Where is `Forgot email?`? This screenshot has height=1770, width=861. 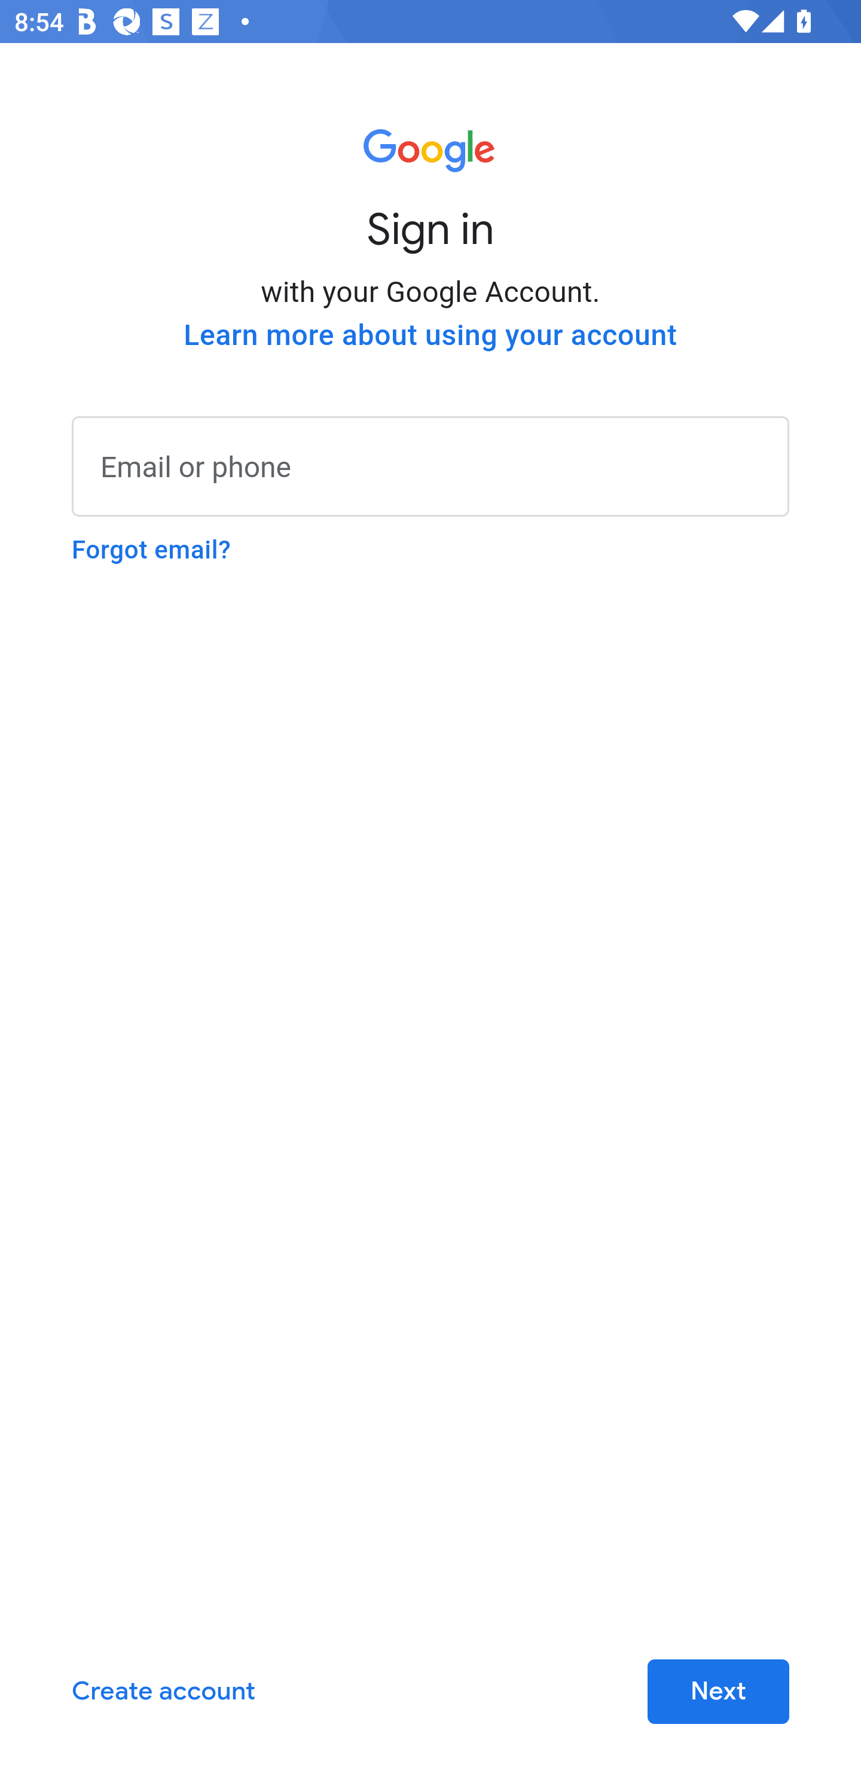 Forgot email? is located at coordinates (151, 550).